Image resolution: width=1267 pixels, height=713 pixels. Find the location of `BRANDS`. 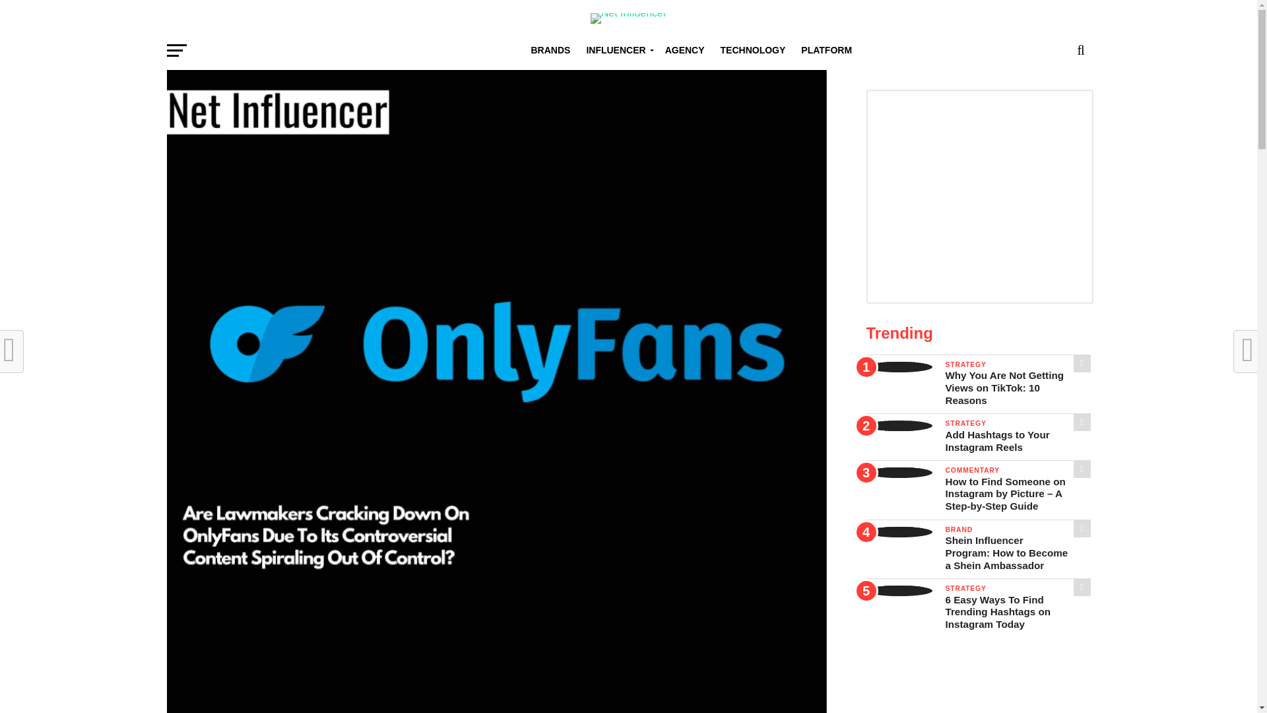

BRANDS is located at coordinates (550, 50).